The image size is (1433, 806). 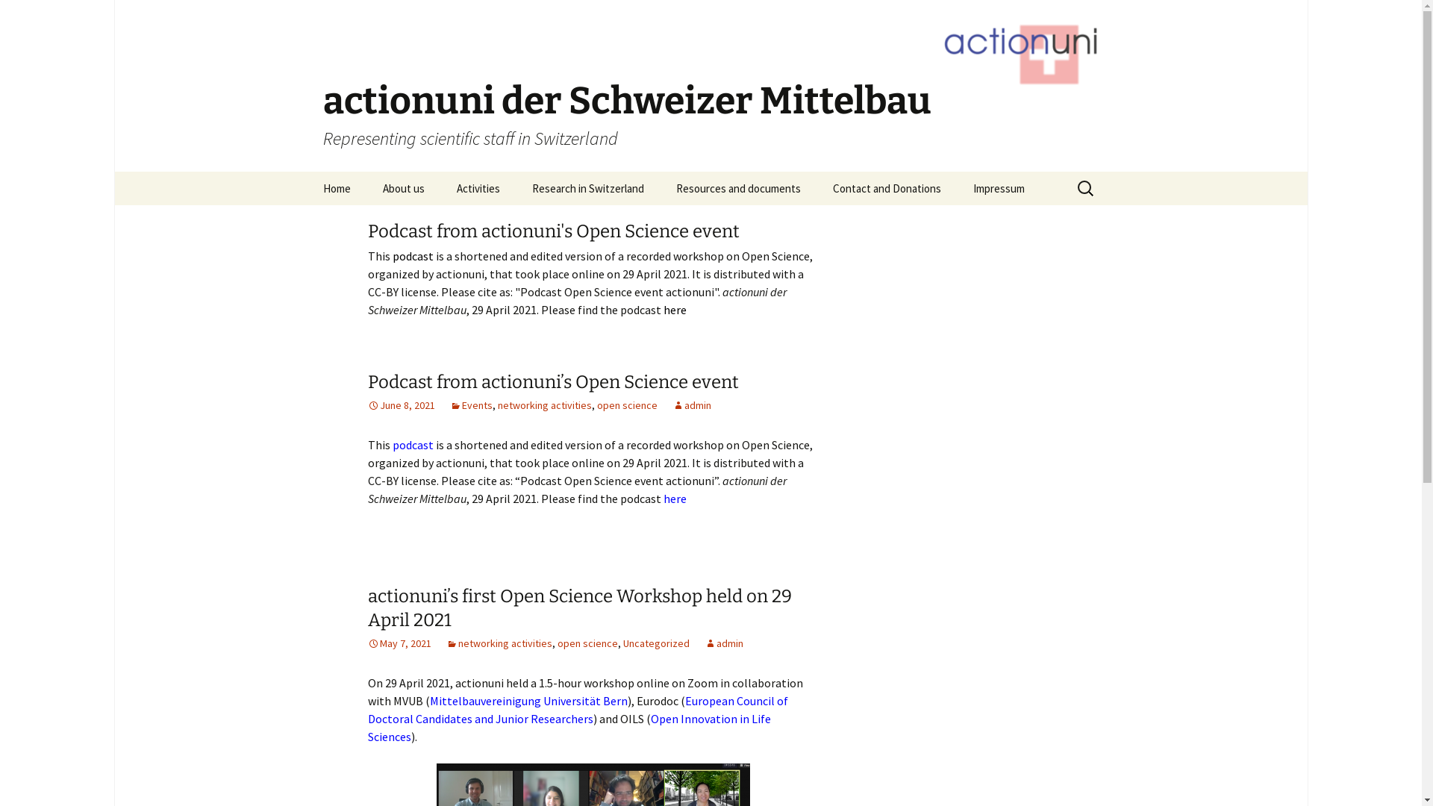 What do you see at coordinates (478, 188) in the screenshot?
I see `Activities` at bounding box center [478, 188].